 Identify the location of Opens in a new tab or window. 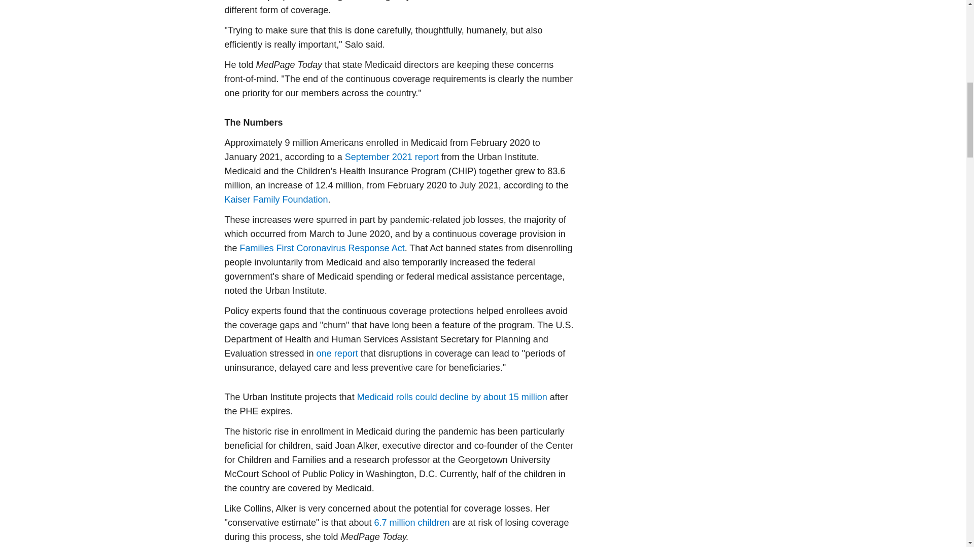
(411, 523).